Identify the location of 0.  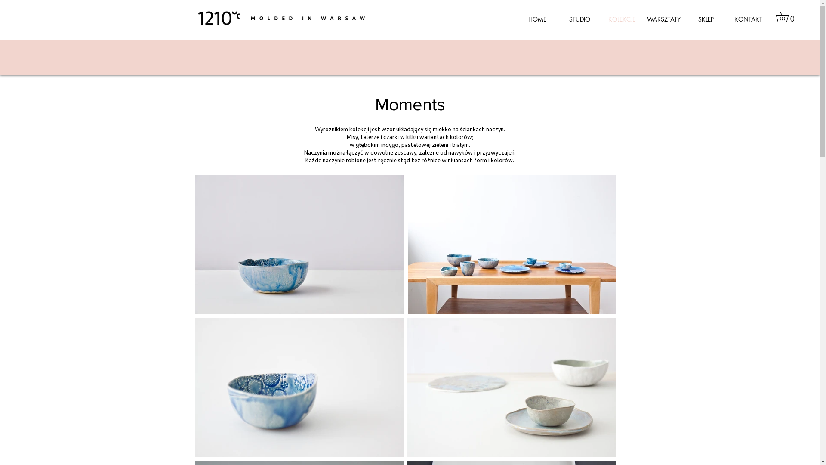
(787, 17).